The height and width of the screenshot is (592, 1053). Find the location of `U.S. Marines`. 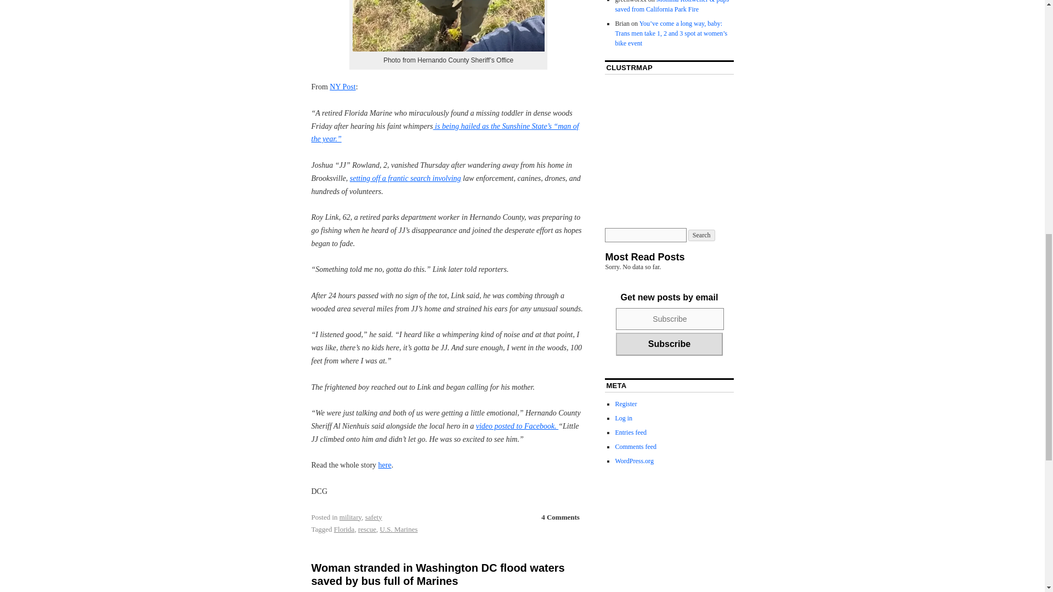

U.S. Marines is located at coordinates (399, 529).